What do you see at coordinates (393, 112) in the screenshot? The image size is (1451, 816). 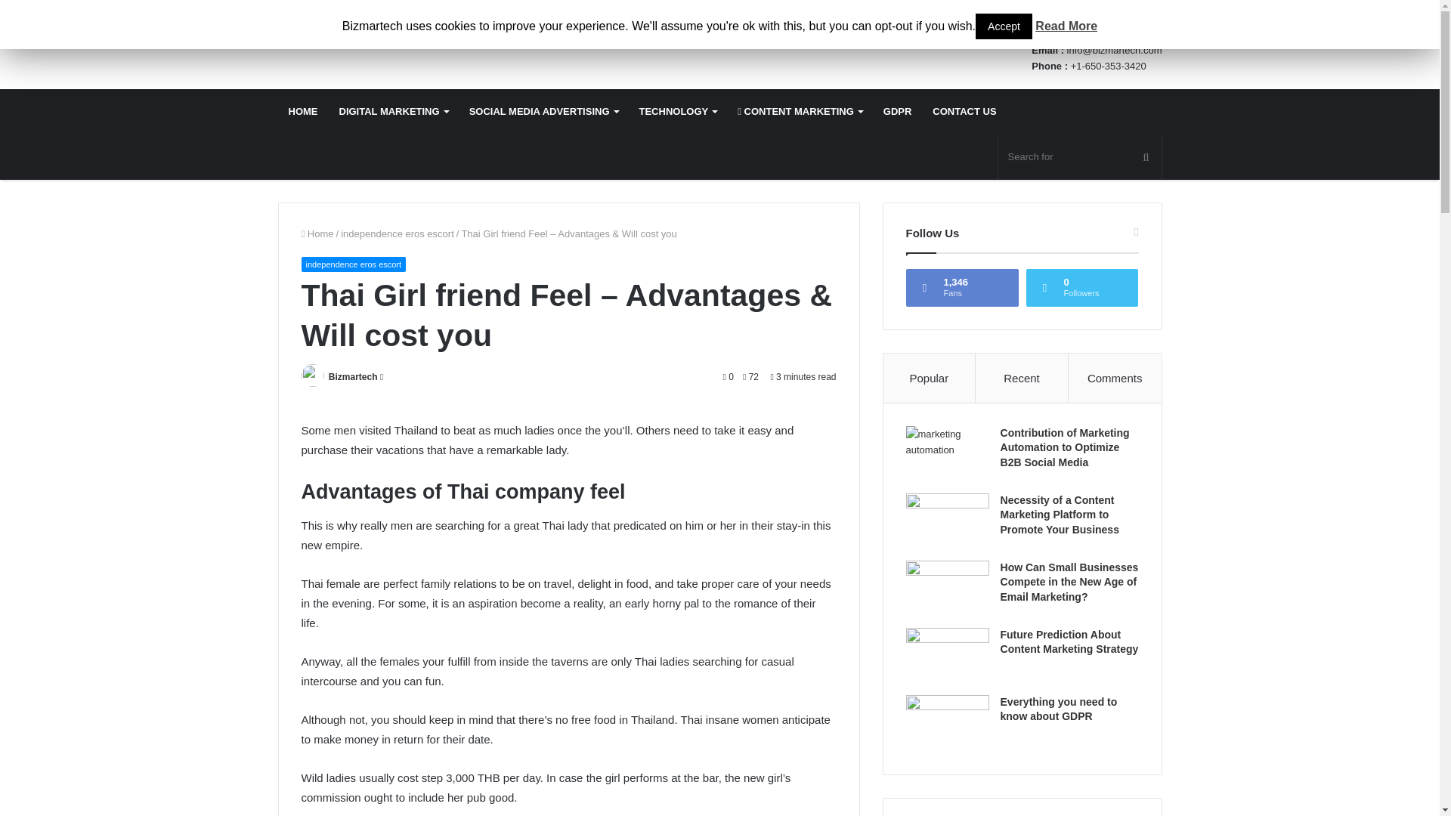 I see `DIGITAL MARKETING` at bounding box center [393, 112].